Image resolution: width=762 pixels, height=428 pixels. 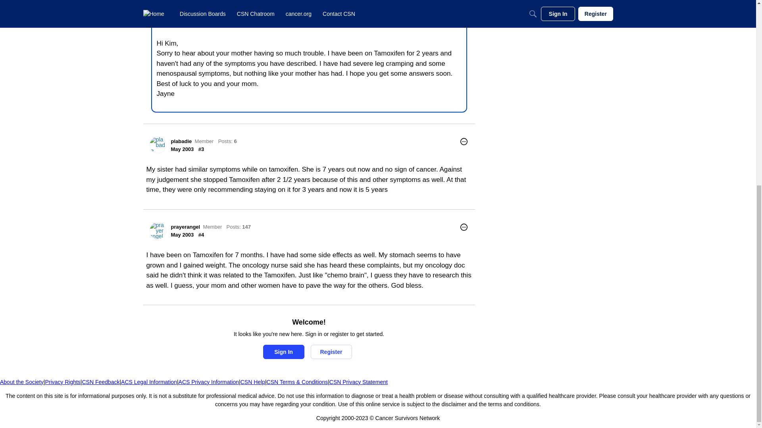 What do you see at coordinates (185, 227) in the screenshot?
I see `prayerangel` at bounding box center [185, 227].